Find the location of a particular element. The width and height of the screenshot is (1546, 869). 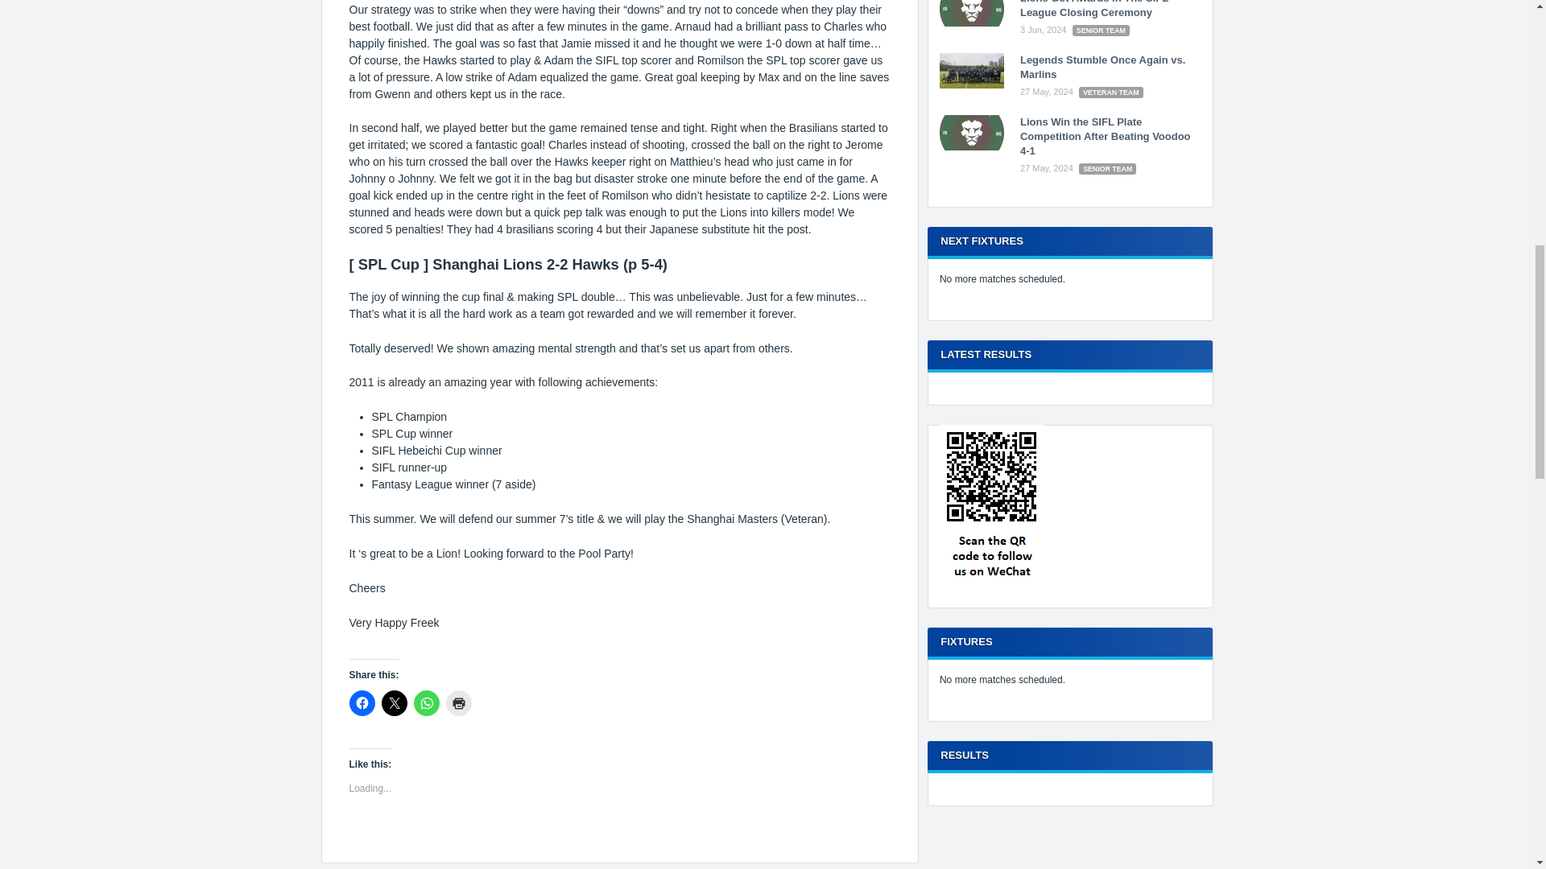

Legends Stumble Once Again vs. Marlins is located at coordinates (971, 85).